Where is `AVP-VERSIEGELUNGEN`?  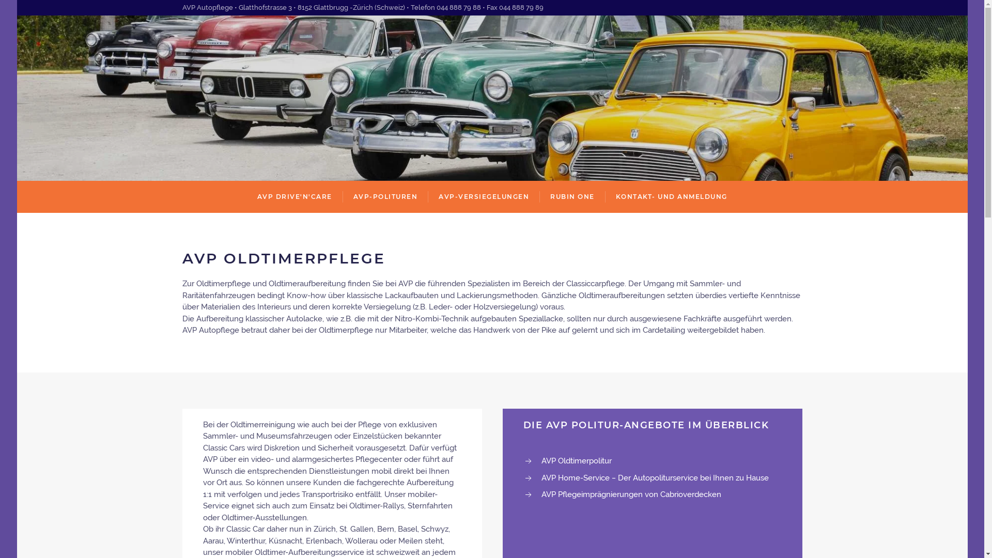 AVP-VERSIEGELUNGEN is located at coordinates (484, 197).